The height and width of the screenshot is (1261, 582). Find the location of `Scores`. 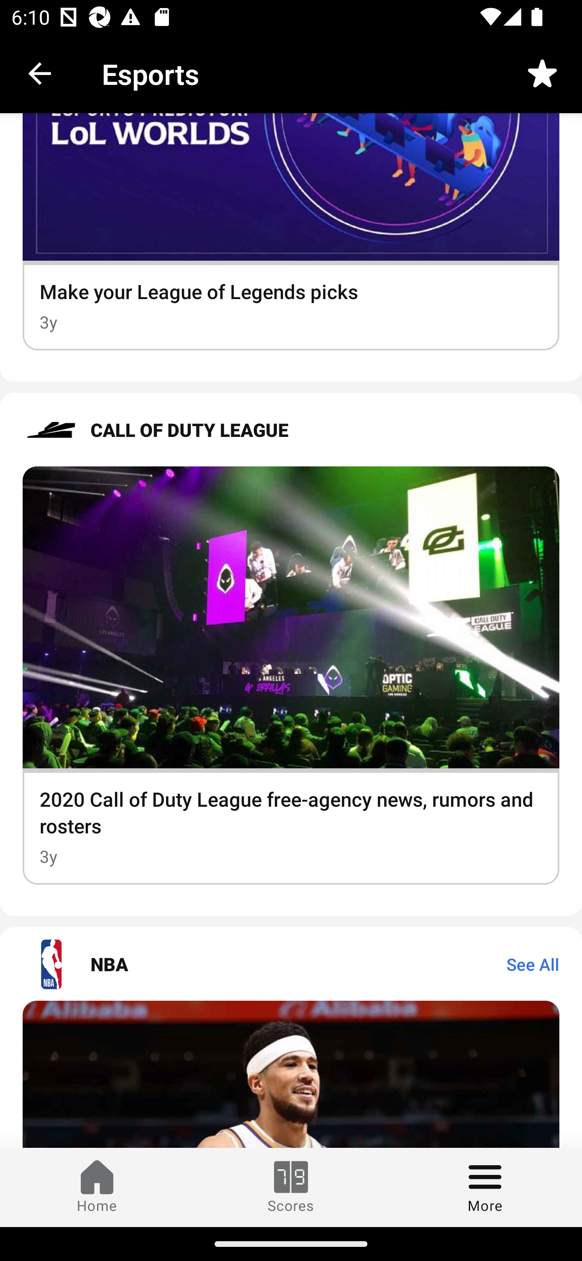

Scores is located at coordinates (291, 1187).